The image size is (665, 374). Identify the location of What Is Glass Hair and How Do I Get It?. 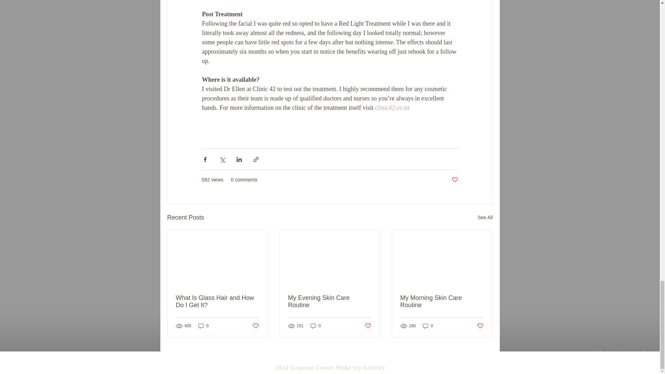
(218, 301).